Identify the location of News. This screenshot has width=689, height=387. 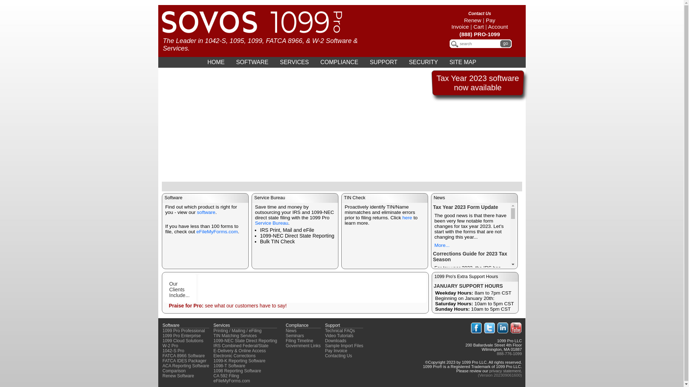
(291, 331).